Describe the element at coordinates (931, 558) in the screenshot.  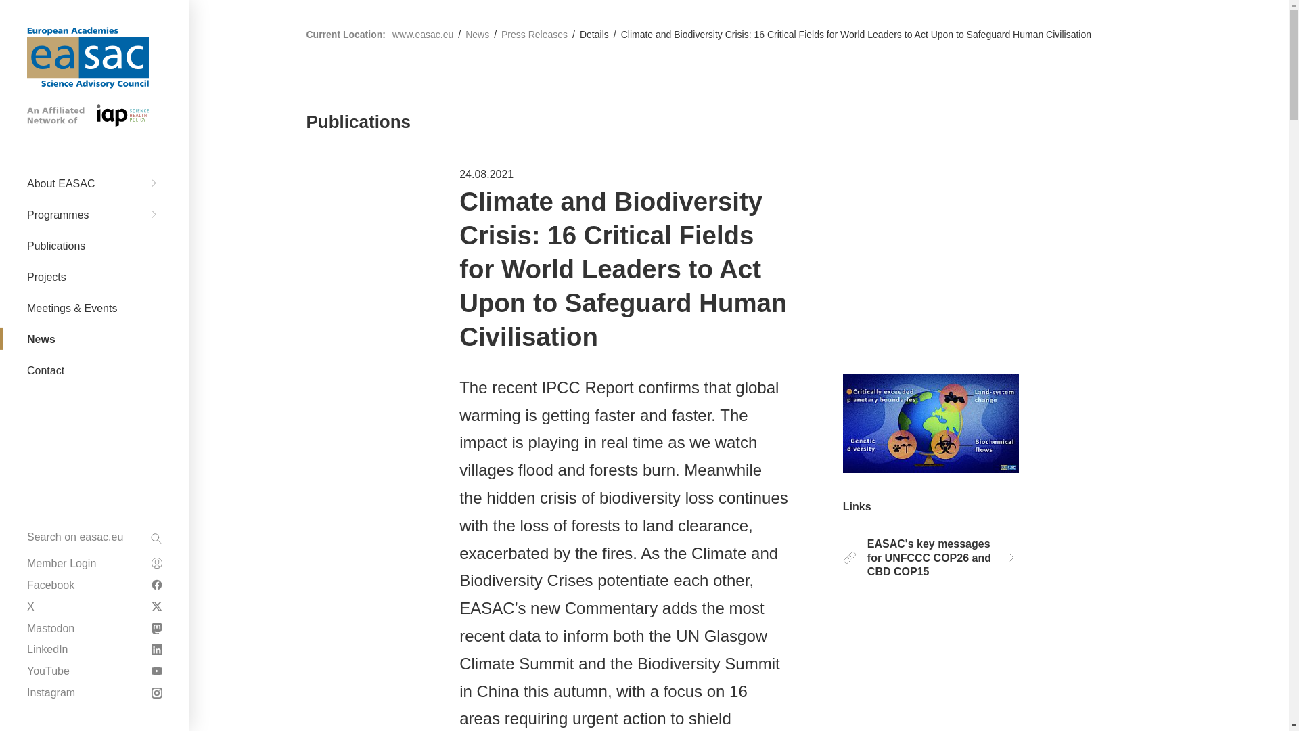
I see `EASAC's key messages for UNFCCC COP26 and CBD COP15` at that location.